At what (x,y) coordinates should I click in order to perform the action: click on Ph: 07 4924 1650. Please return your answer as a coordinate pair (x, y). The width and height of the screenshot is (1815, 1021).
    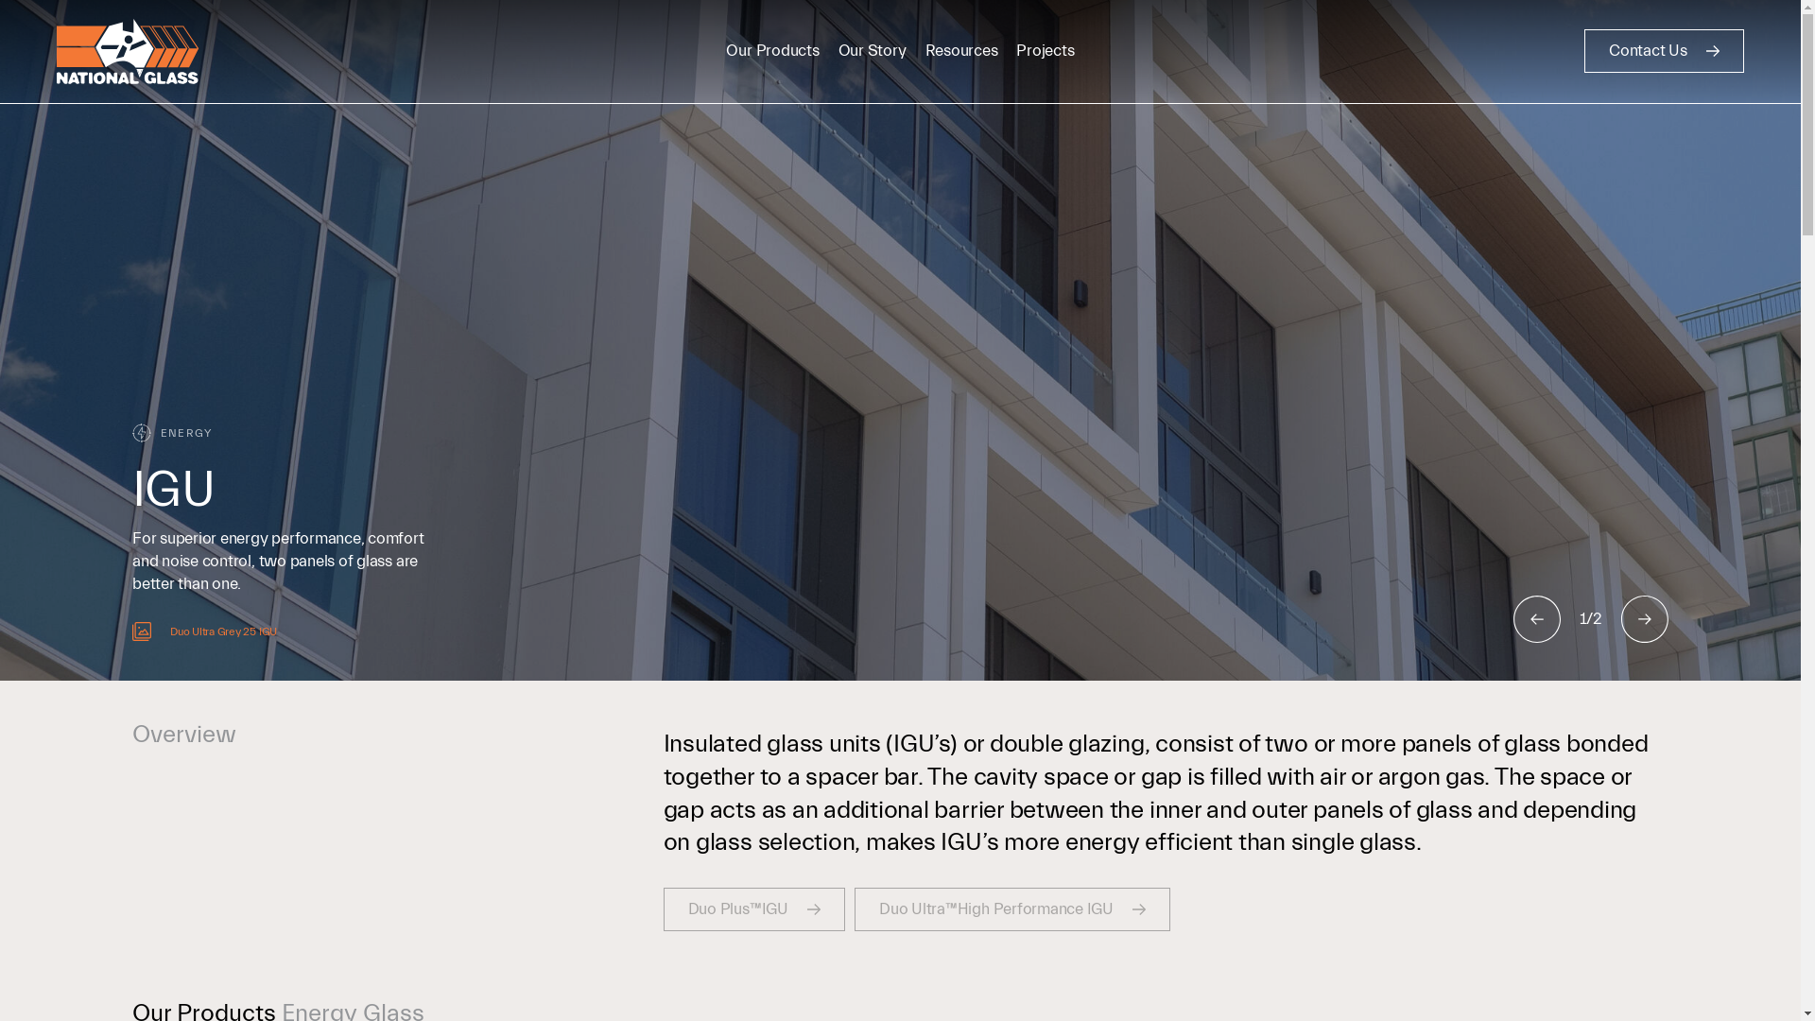
    Looking at the image, I should click on (1137, 787).